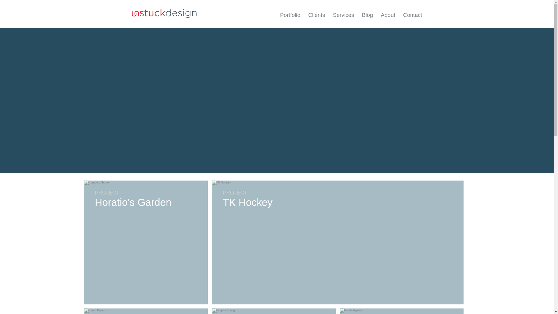 The height and width of the screenshot is (314, 558). What do you see at coordinates (388, 15) in the screenshot?
I see `About` at bounding box center [388, 15].